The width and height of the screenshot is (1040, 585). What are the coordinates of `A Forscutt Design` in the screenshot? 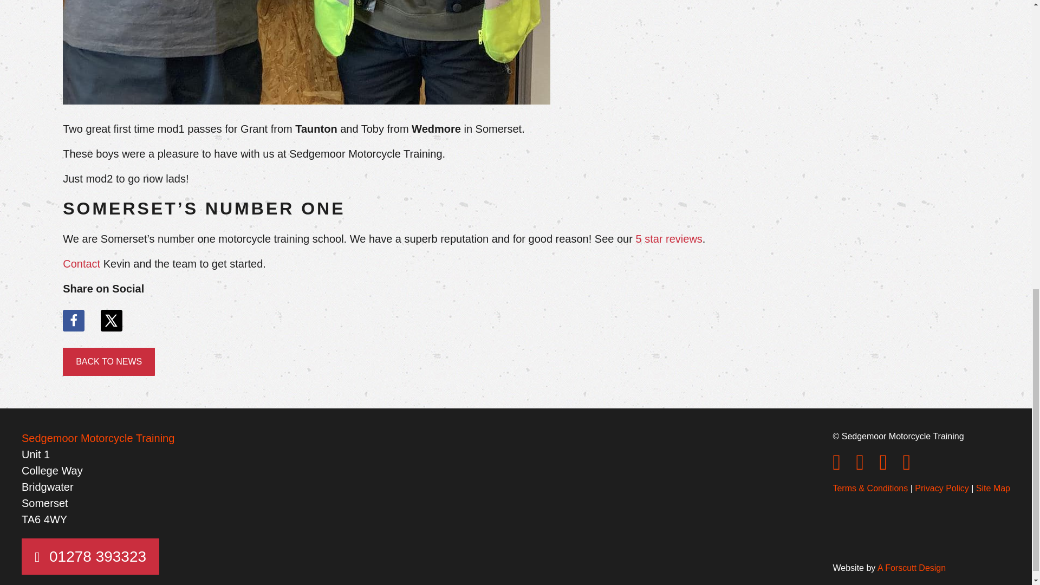 It's located at (911, 568).